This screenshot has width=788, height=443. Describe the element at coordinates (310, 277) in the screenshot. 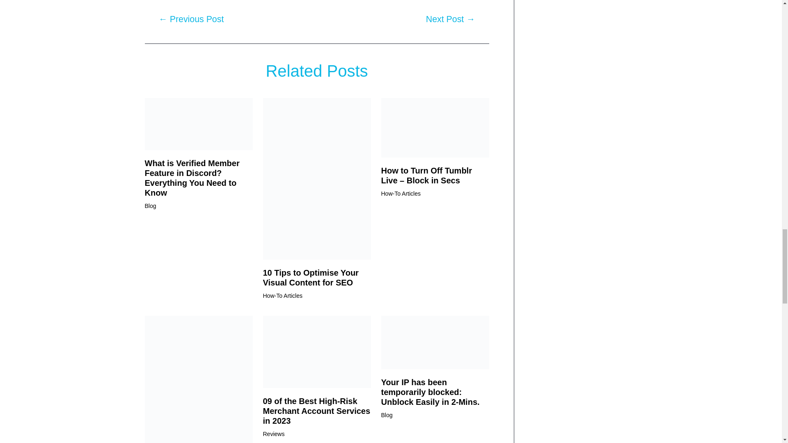

I see `10 Tips to Optimise Your Visual Content for SEO` at that location.